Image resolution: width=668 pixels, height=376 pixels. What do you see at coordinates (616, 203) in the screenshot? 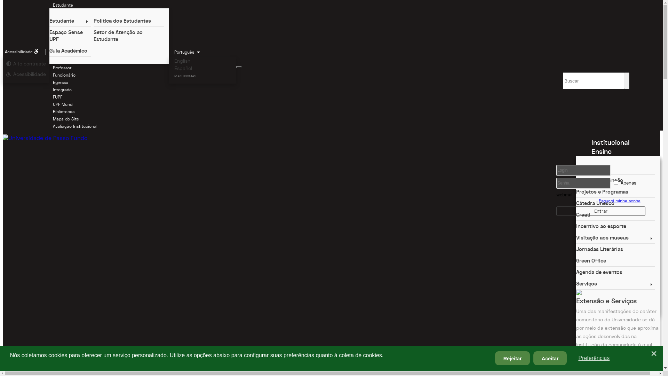
I see `Estrutura Organizacional` at bounding box center [616, 203].